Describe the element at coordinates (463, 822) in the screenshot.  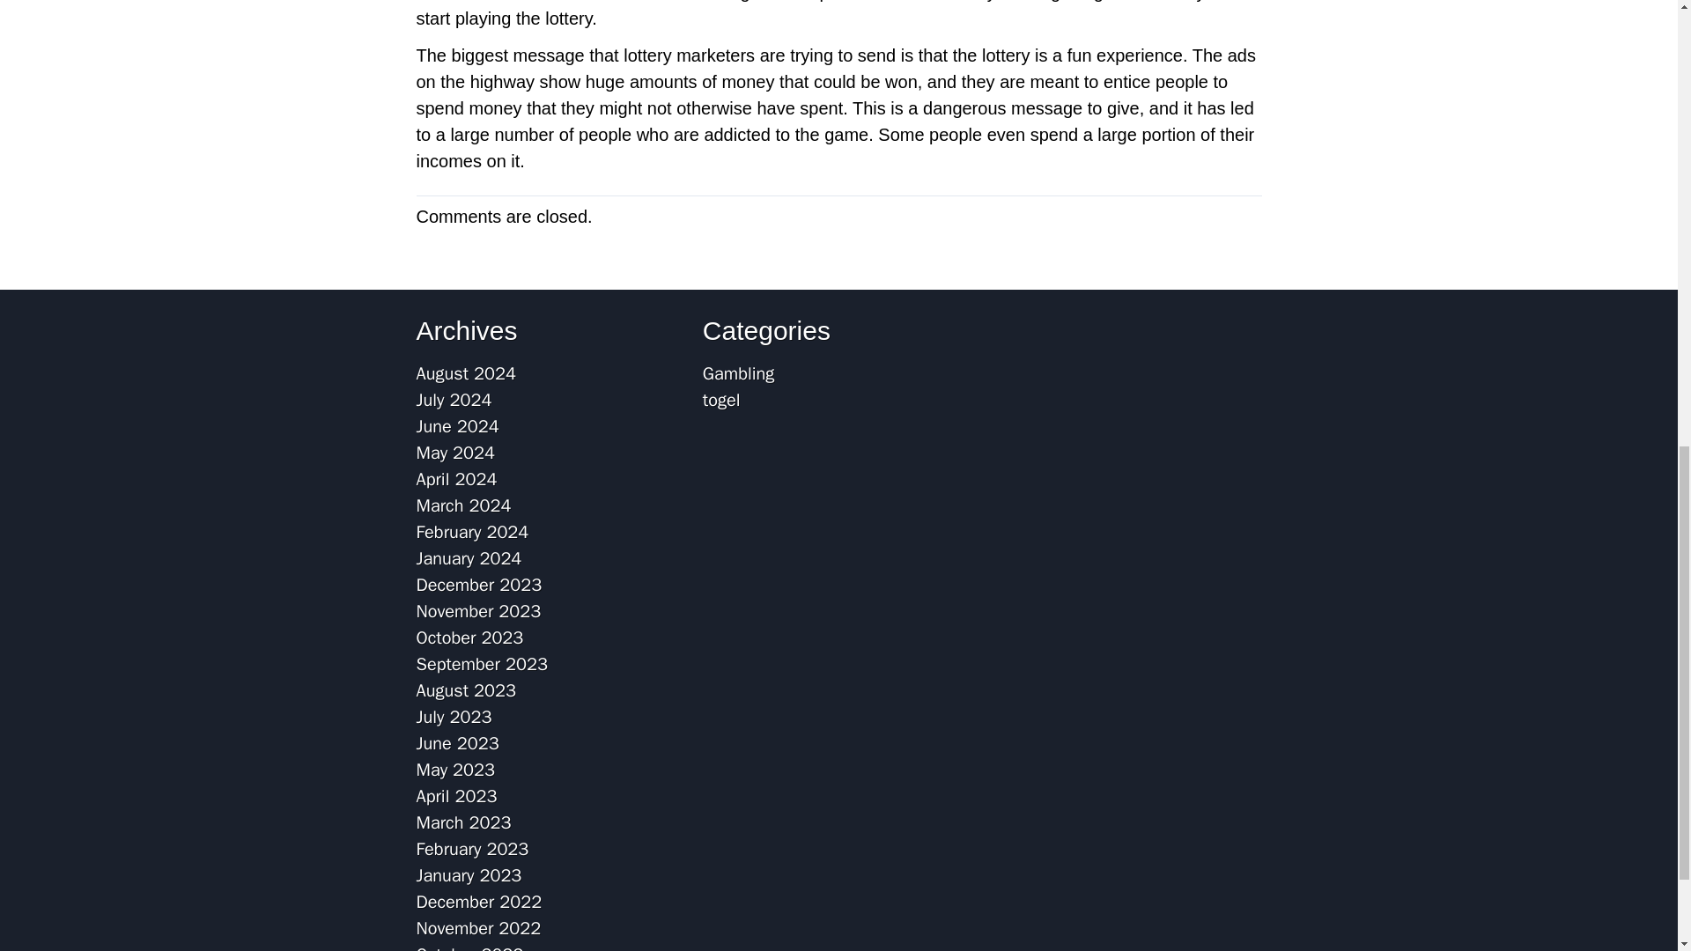
I see `March 2023` at that location.